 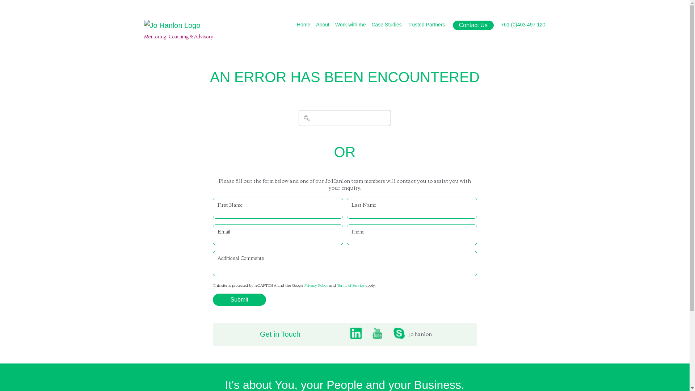 I want to click on Case Studies, so click(x=386, y=25).